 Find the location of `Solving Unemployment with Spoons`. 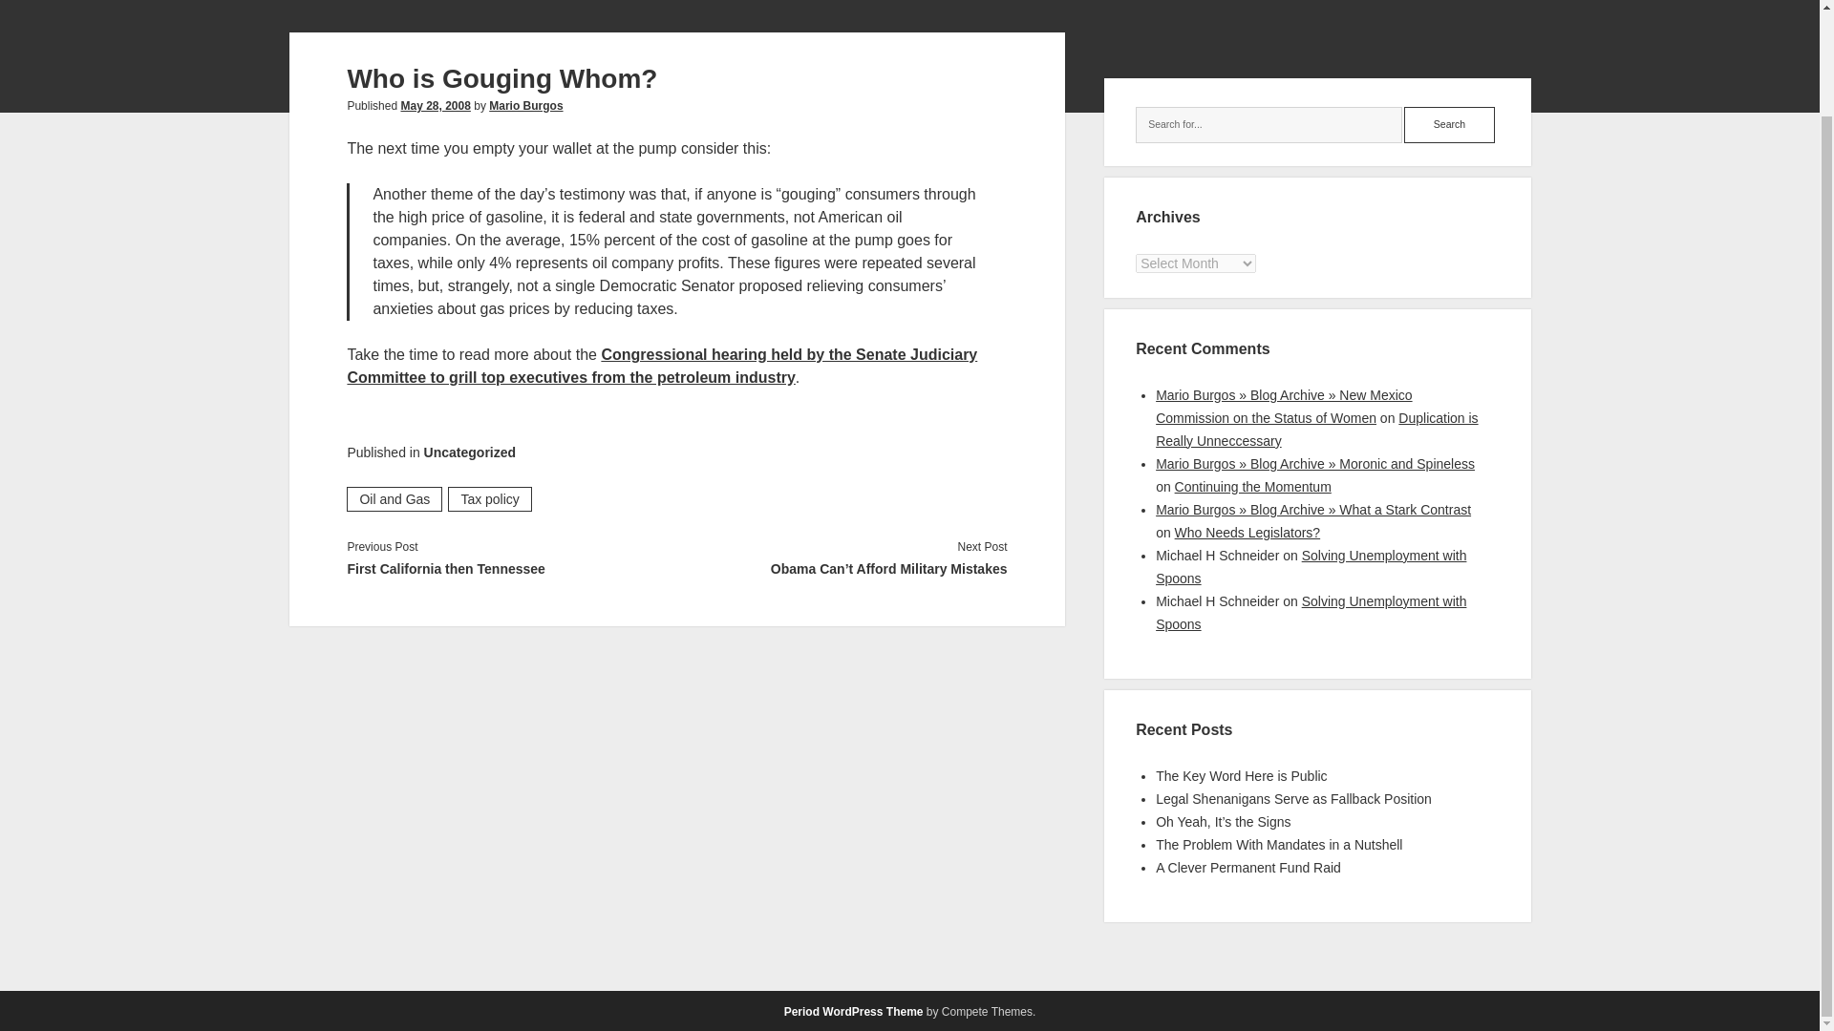

Solving Unemployment with Spoons is located at coordinates (1311, 613).